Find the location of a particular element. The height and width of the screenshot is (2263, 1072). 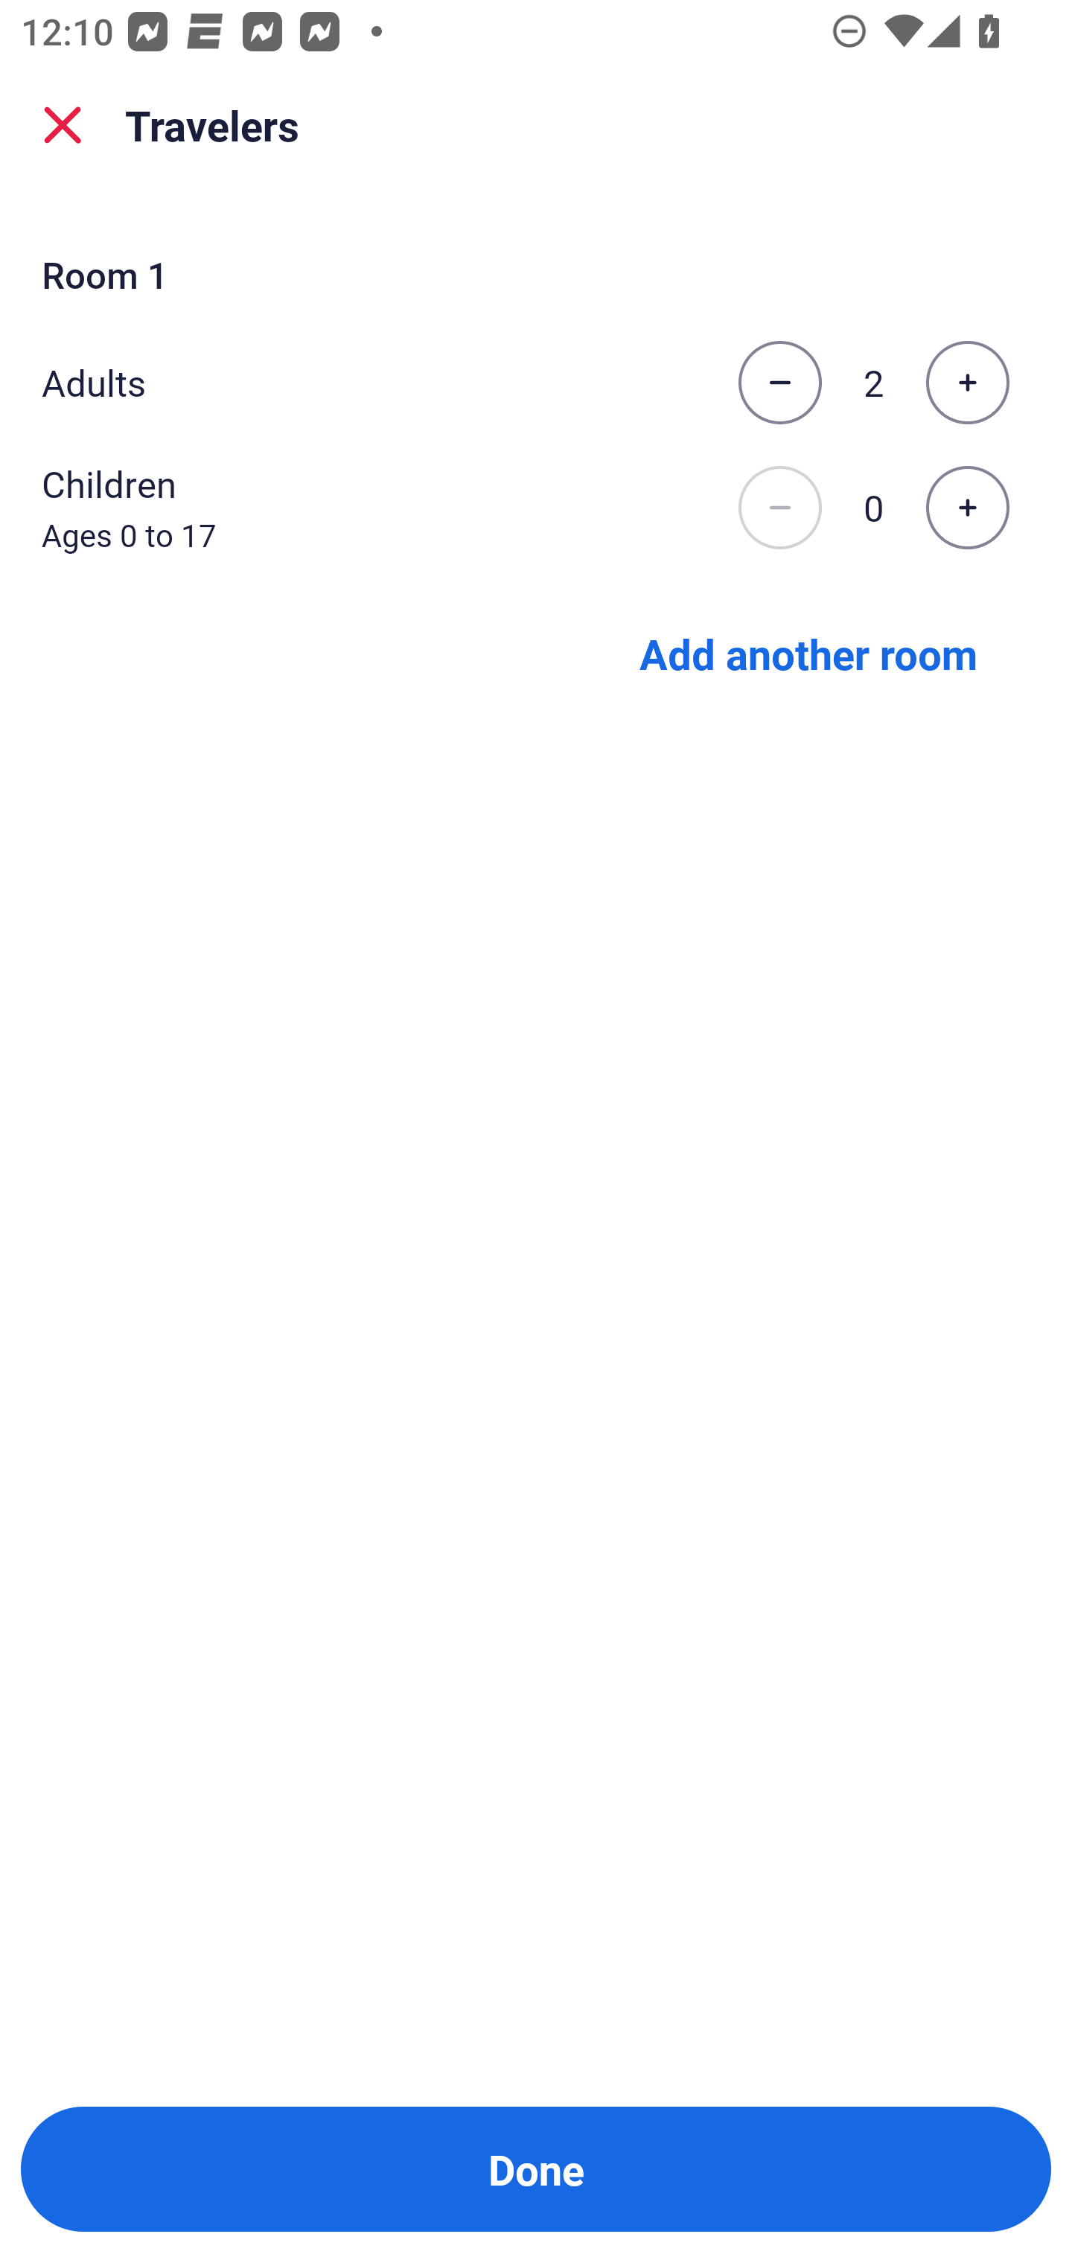

Increase the number of adults is located at coordinates (967, 382).